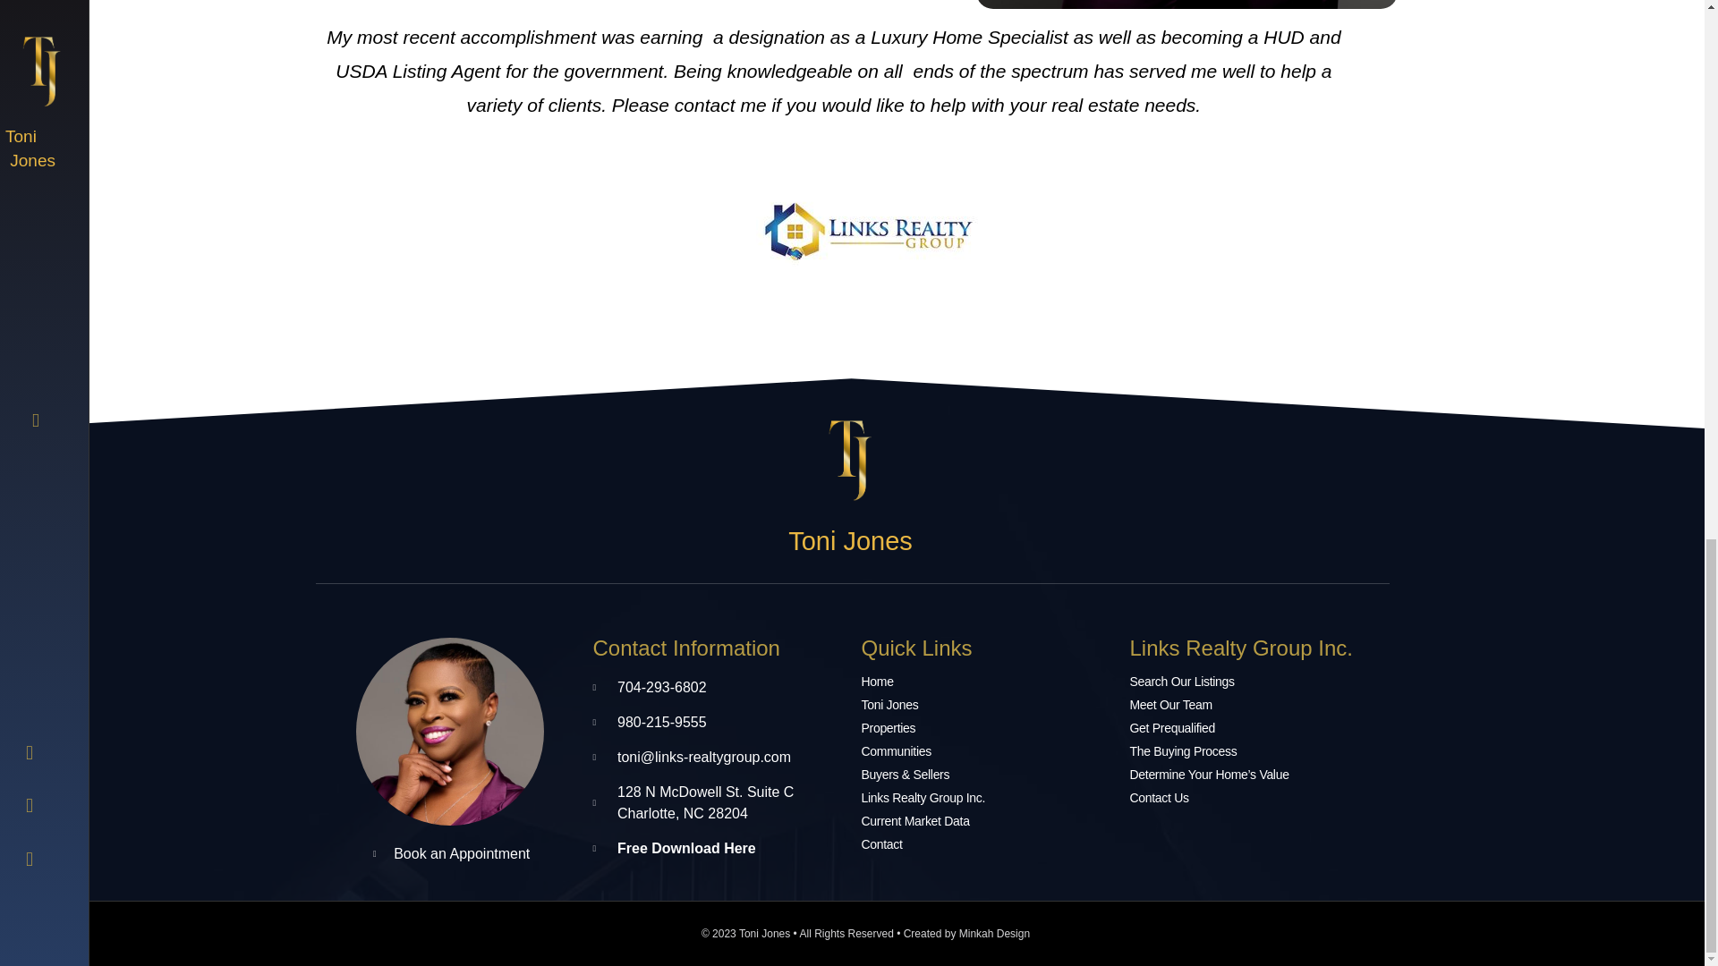 Image resolution: width=1718 pixels, height=966 pixels. I want to click on Current Market Data, so click(986, 821).